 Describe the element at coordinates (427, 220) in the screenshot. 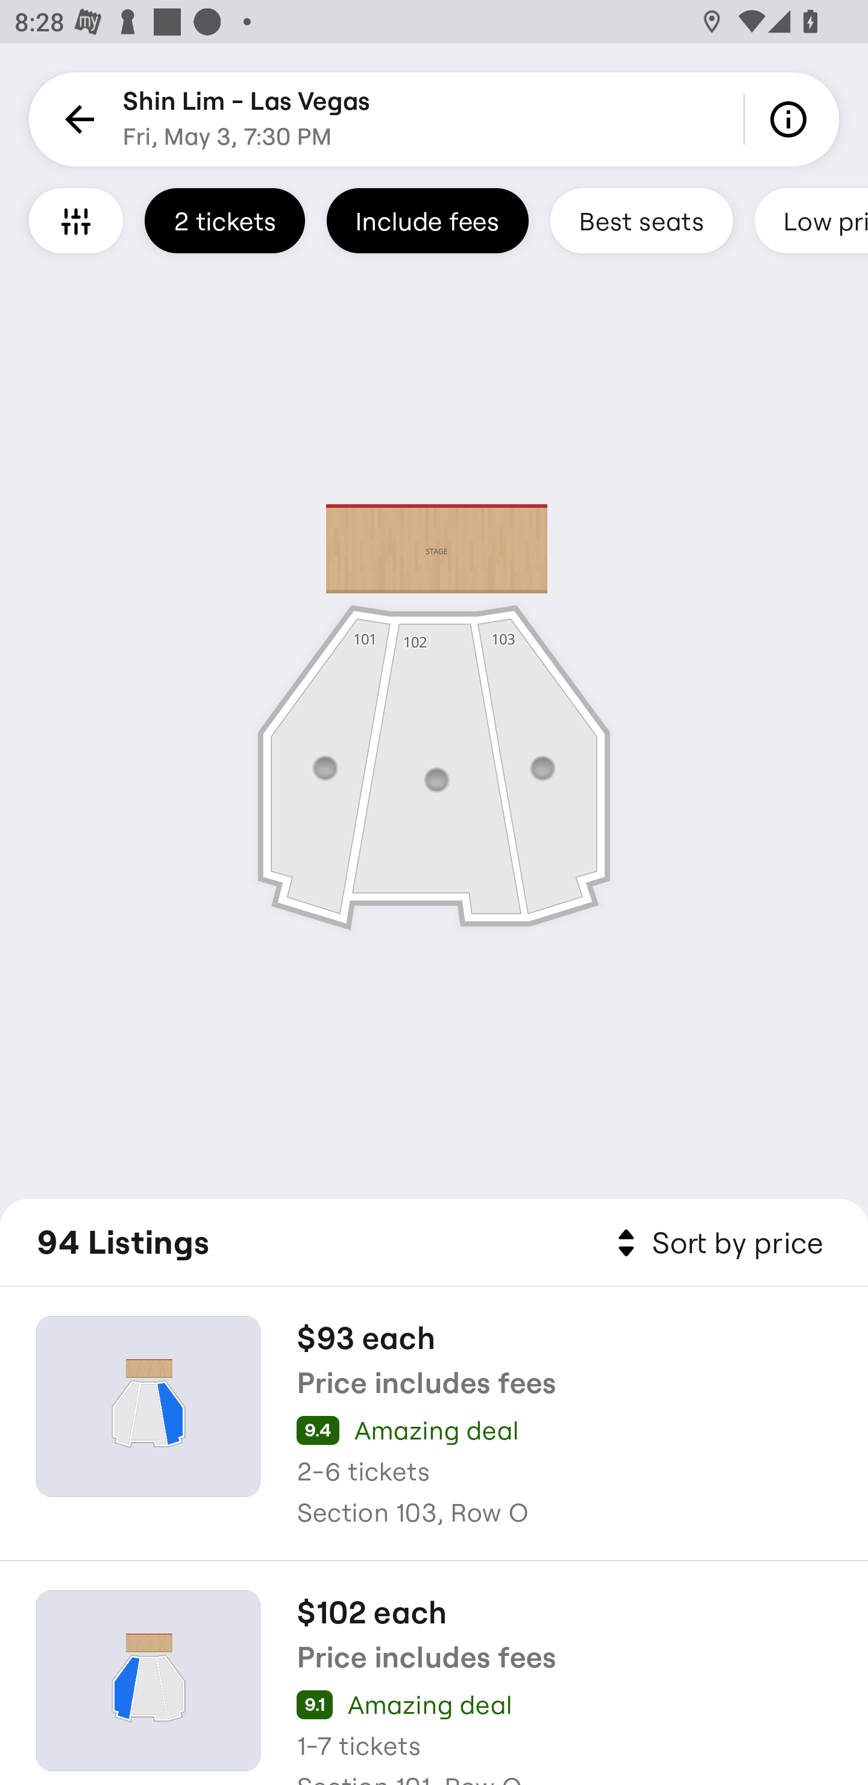

I see `Include fees` at that location.